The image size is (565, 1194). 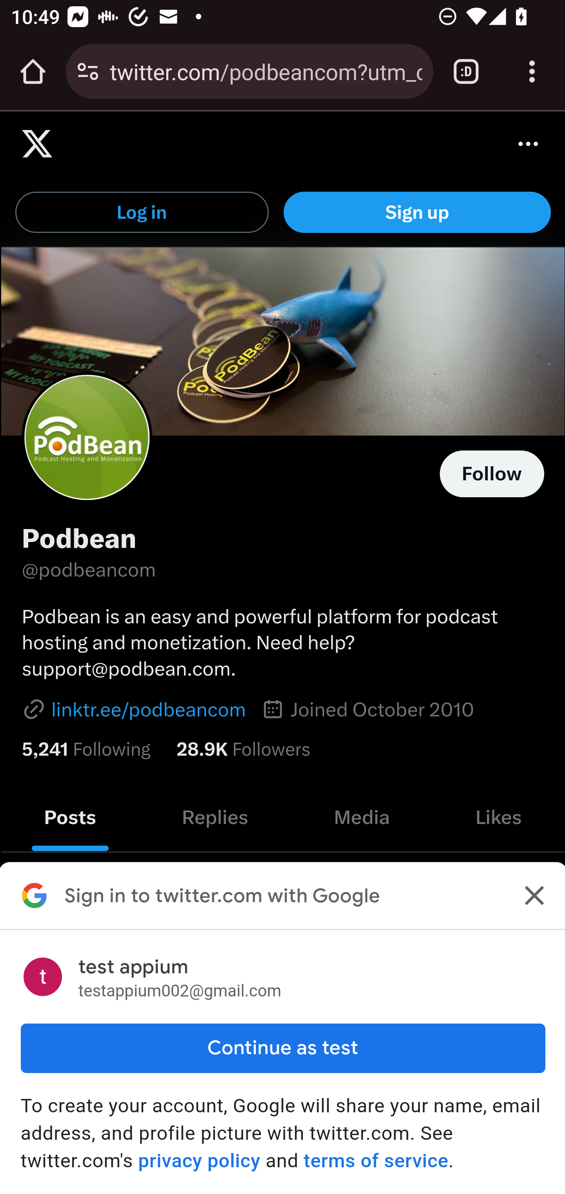 What do you see at coordinates (243, 749) in the screenshot?
I see `28.9K Followers 28.9K   Followers` at bounding box center [243, 749].